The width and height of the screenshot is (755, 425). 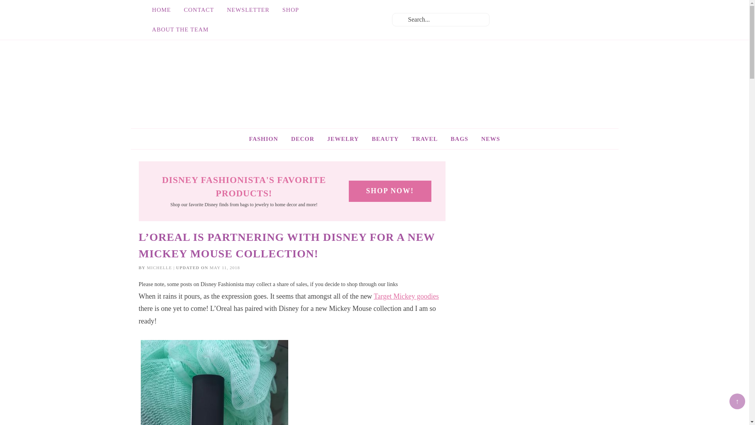 What do you see at coordinates (290, 9) in the screenshot?
I see `SHOP` at bounding box center [290, 9].